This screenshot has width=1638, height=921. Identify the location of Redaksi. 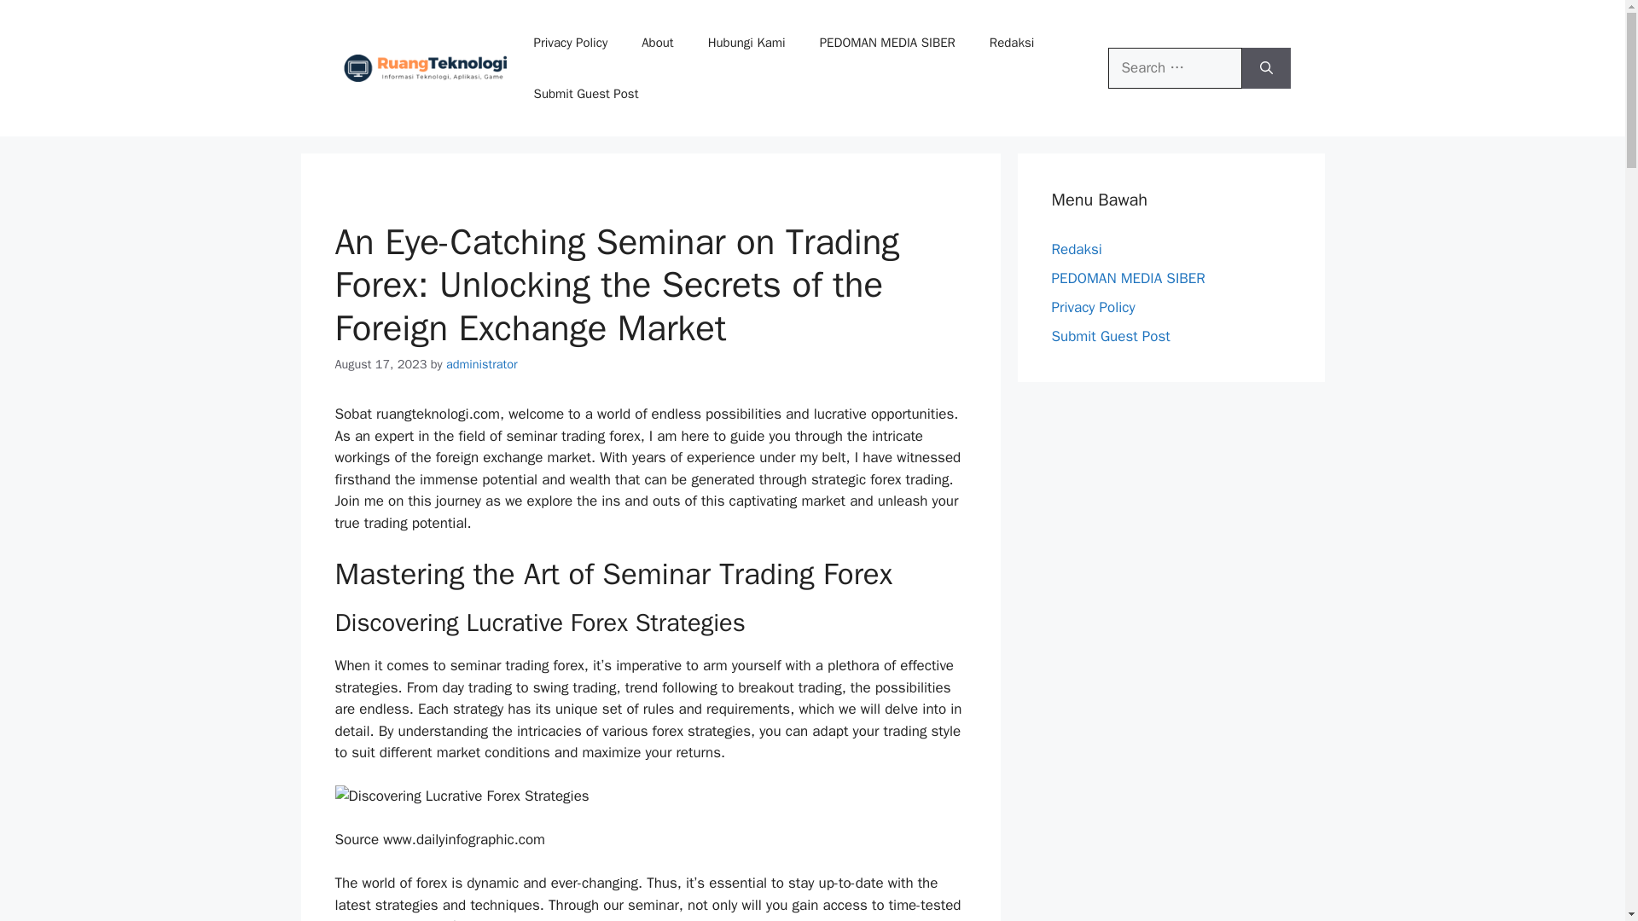
(1012, 43).